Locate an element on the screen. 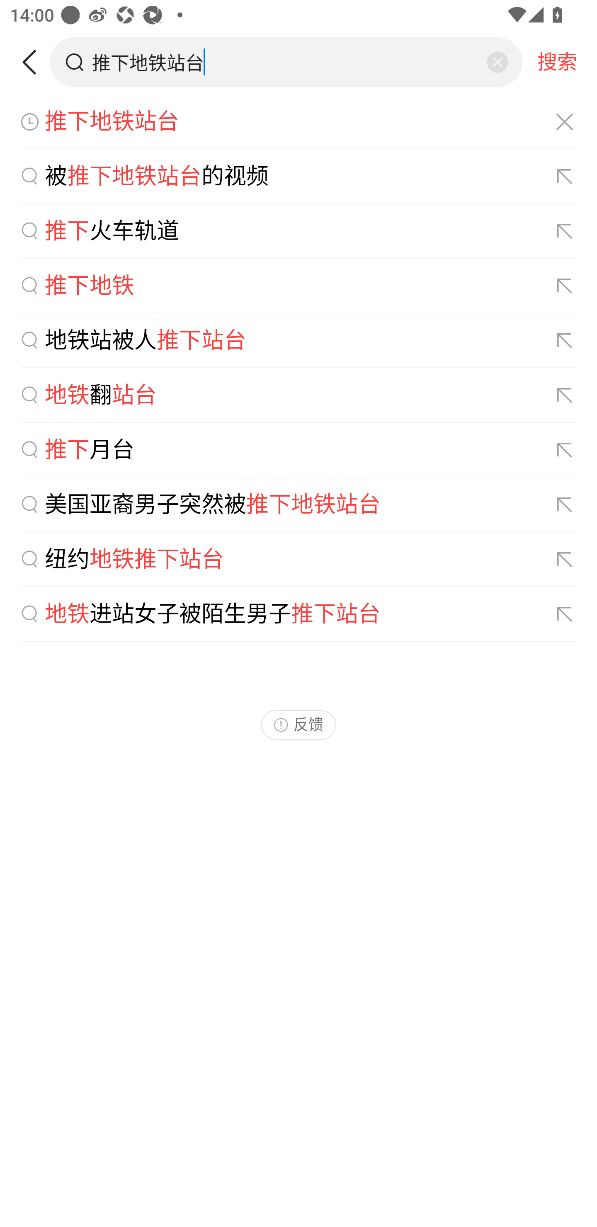 The width and height of the screenshot is (597, 1227). 填充搜索词地铁进站女子被陌生男子推下站台至搜索框 is located at coordinates (565, 614).